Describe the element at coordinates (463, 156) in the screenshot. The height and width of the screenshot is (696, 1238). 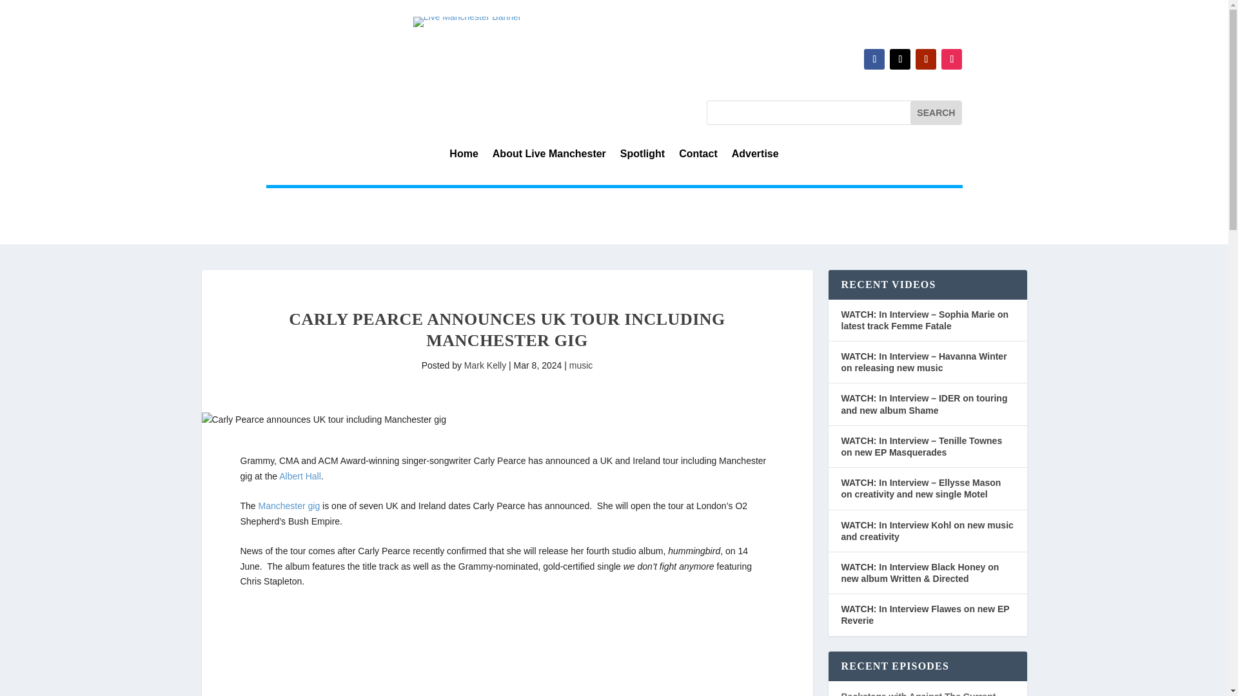
I see `Home` at that location.